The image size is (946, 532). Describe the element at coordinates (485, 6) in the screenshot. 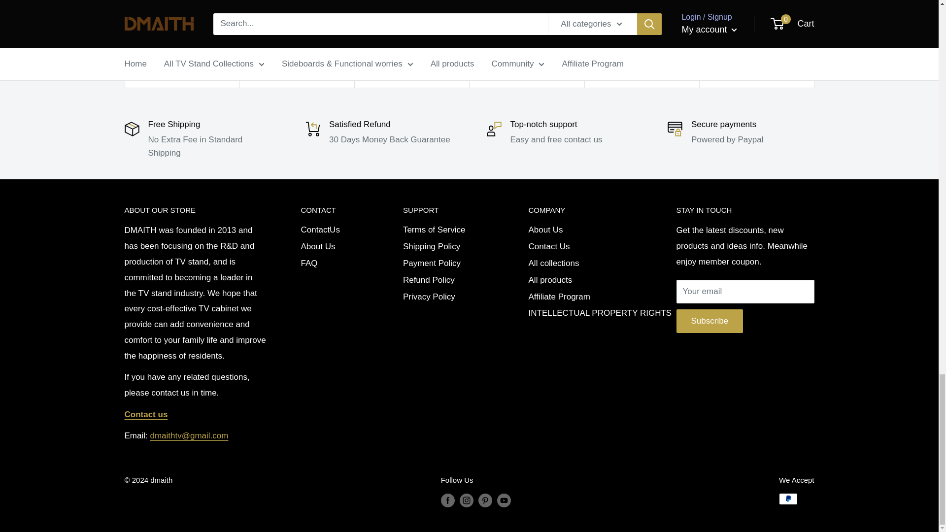

I see `OAK` at that location.